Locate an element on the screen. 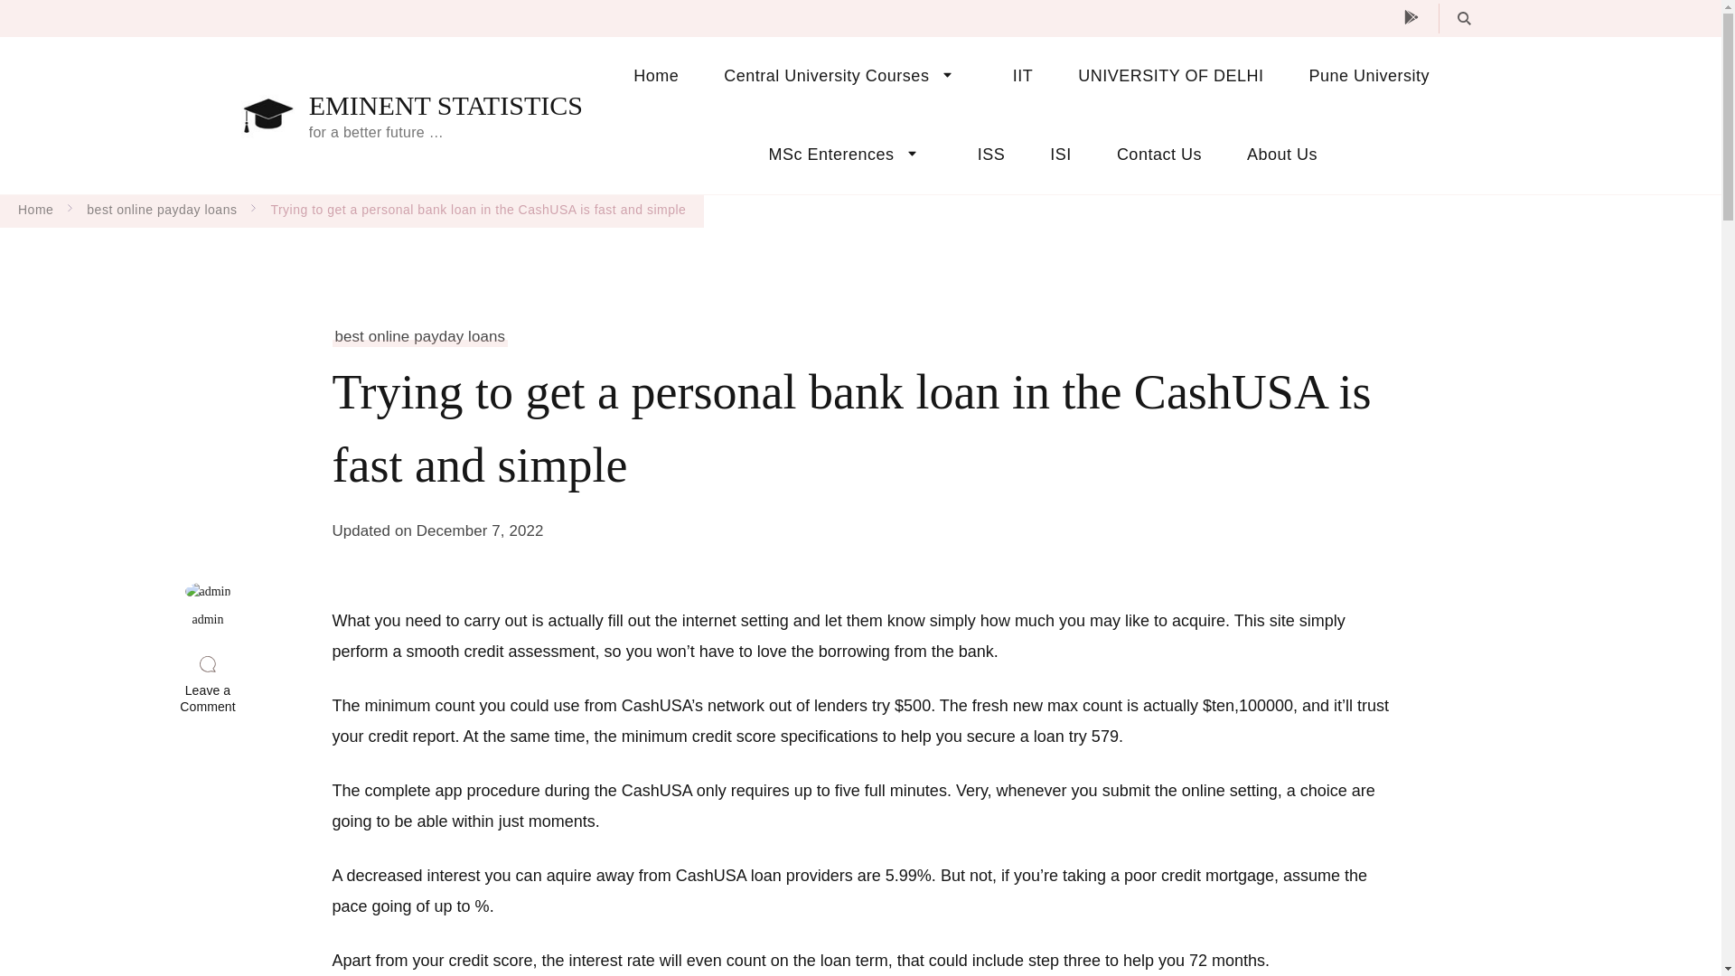  Contact Us is located at coordinates (1159, 155).